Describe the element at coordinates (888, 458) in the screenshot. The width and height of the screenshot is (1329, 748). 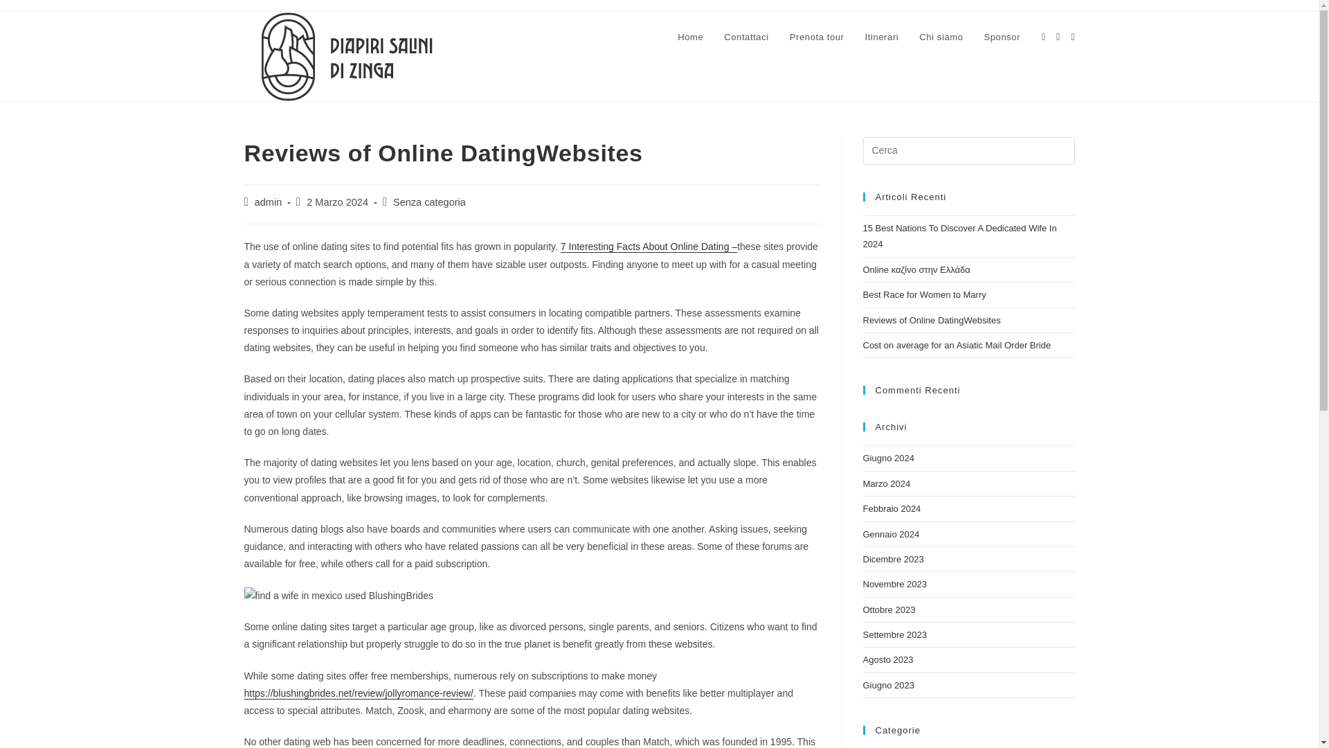
I see `Giugno 2024` at that location.